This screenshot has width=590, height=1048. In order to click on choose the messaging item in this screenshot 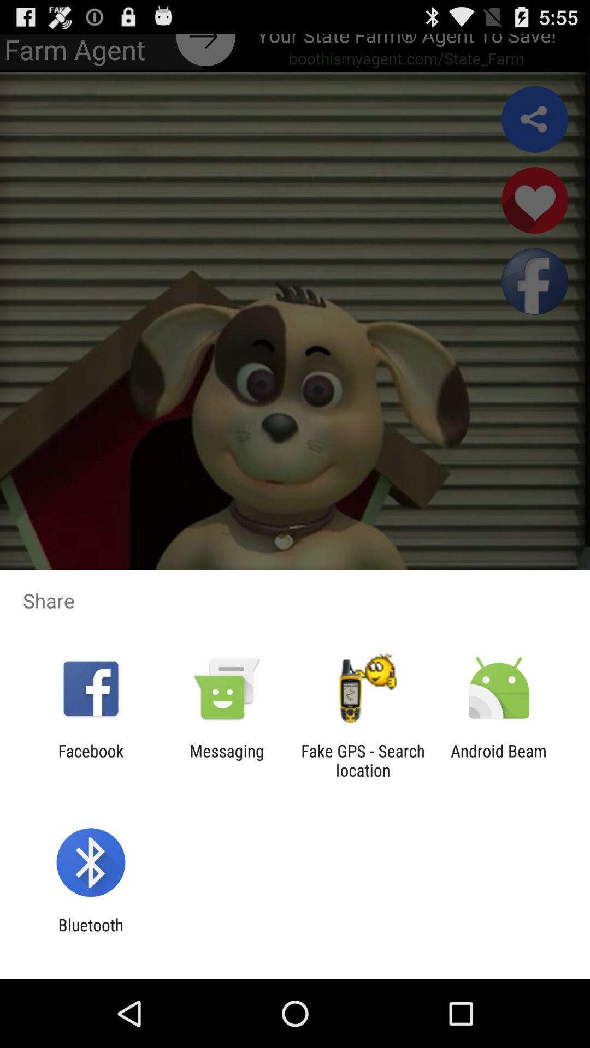, I will do `click(227, 760)`.